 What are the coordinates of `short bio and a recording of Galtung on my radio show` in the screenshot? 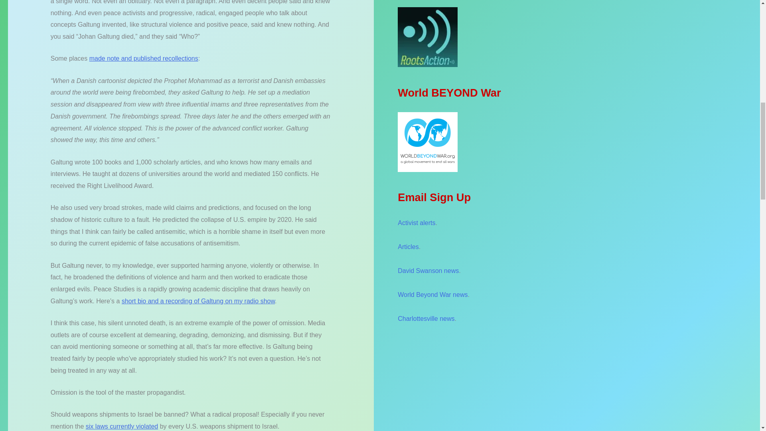 It's located at (198, 301).